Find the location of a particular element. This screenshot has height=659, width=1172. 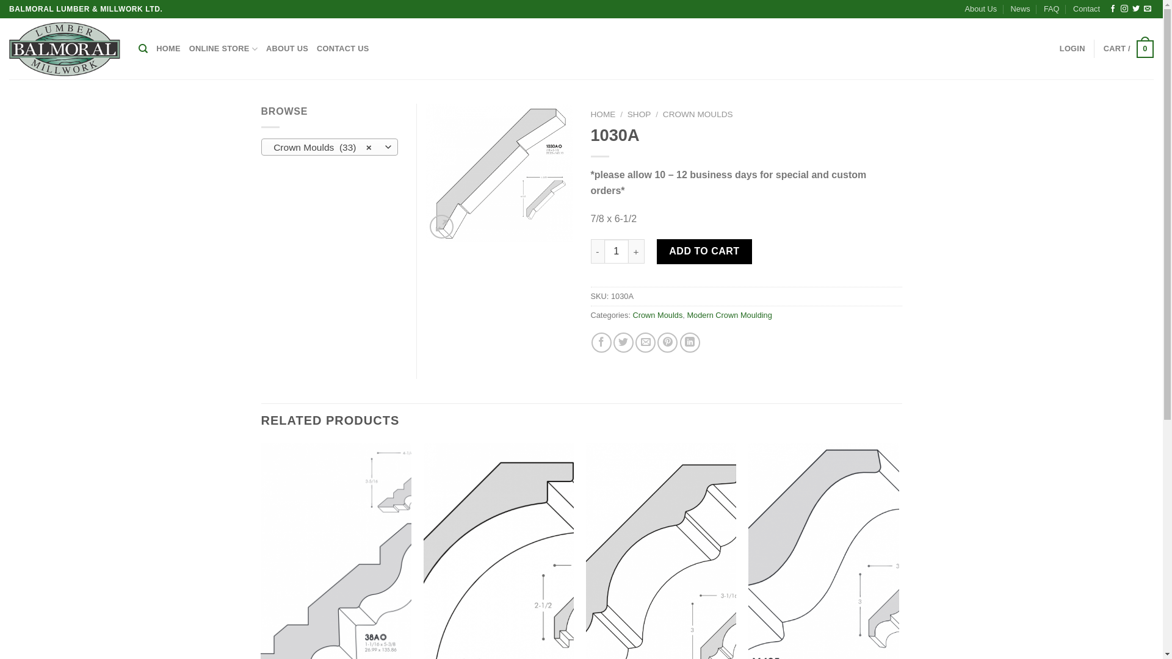

CROWN MOULDS is located at coordinates (698, 115).